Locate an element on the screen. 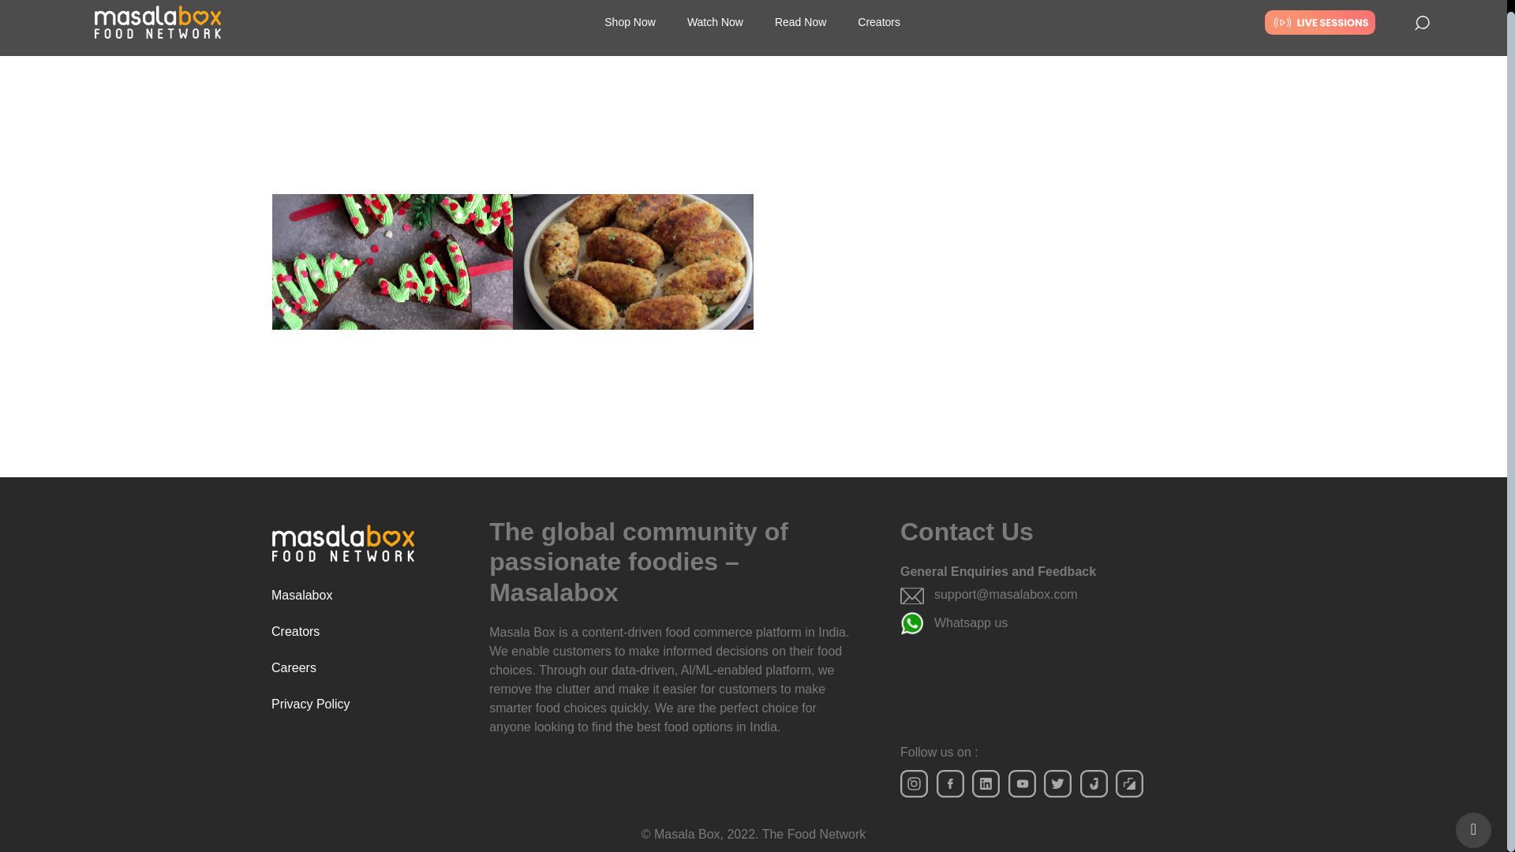 The image size is (1515, 852). Watch Now is located at coordinates (715, 7).